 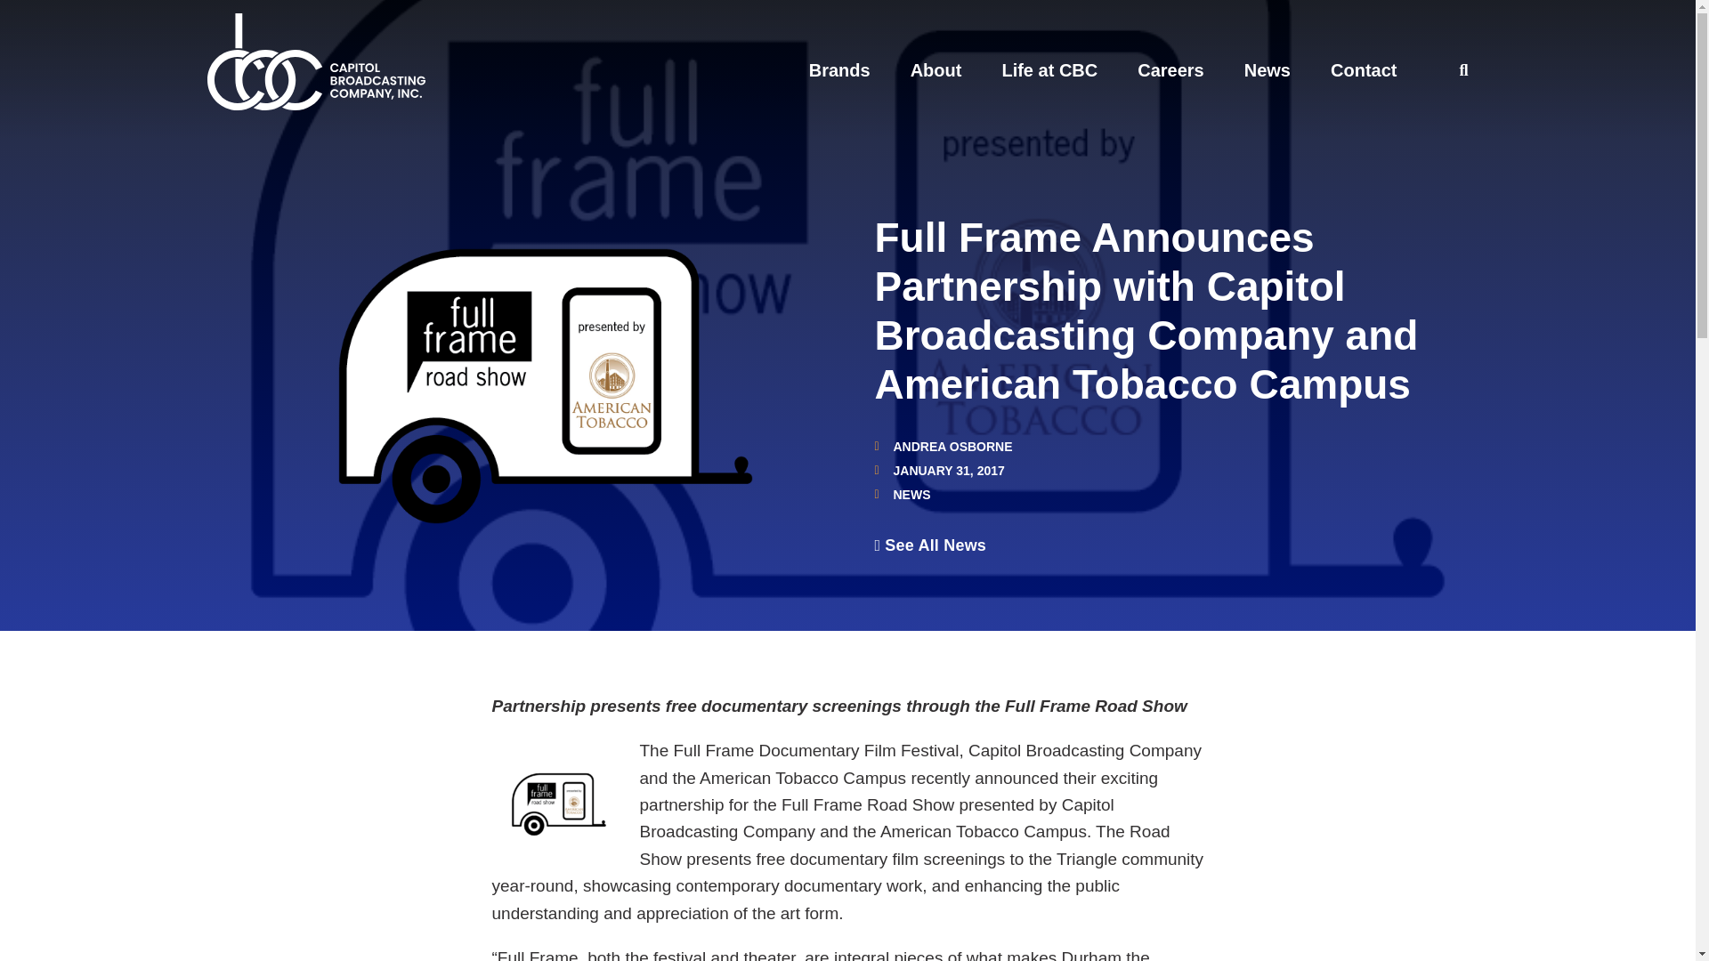 I want to click on See All News, so click(x=929, y=545).